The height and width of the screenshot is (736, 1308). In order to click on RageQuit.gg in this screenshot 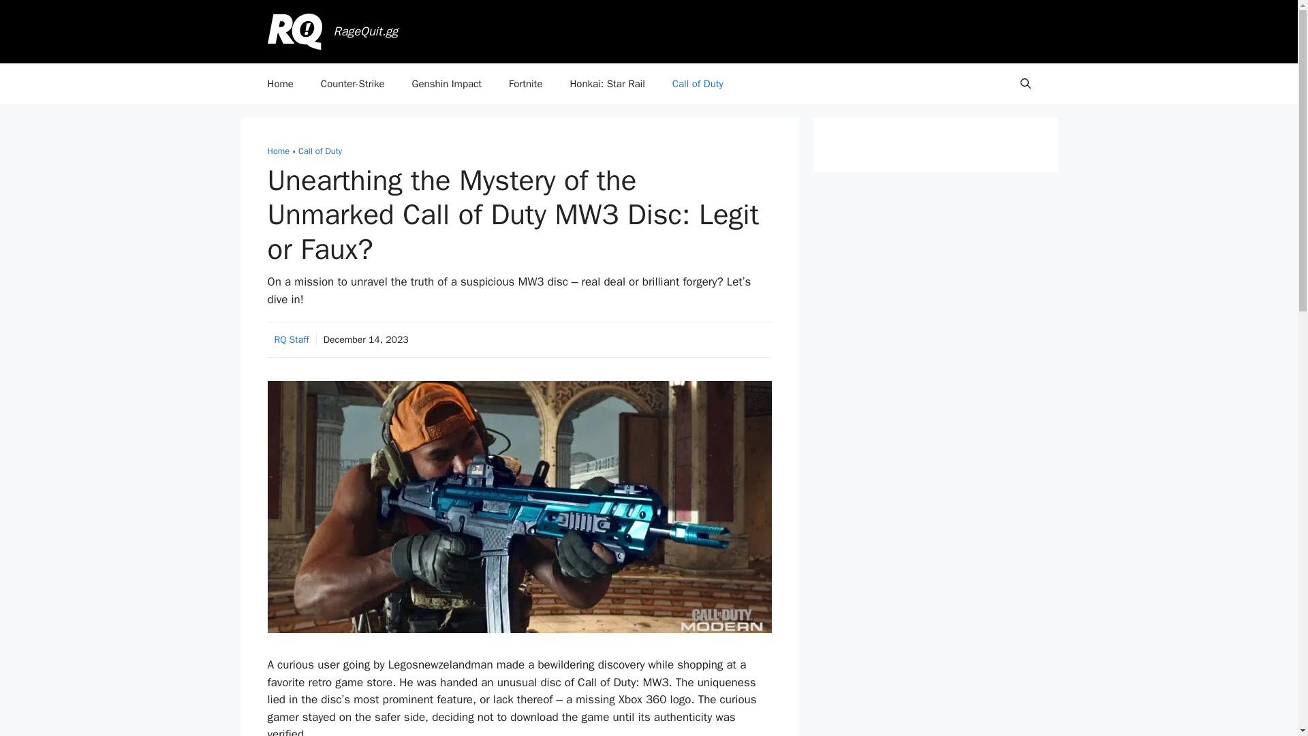, I will do `click(366, 31)`.